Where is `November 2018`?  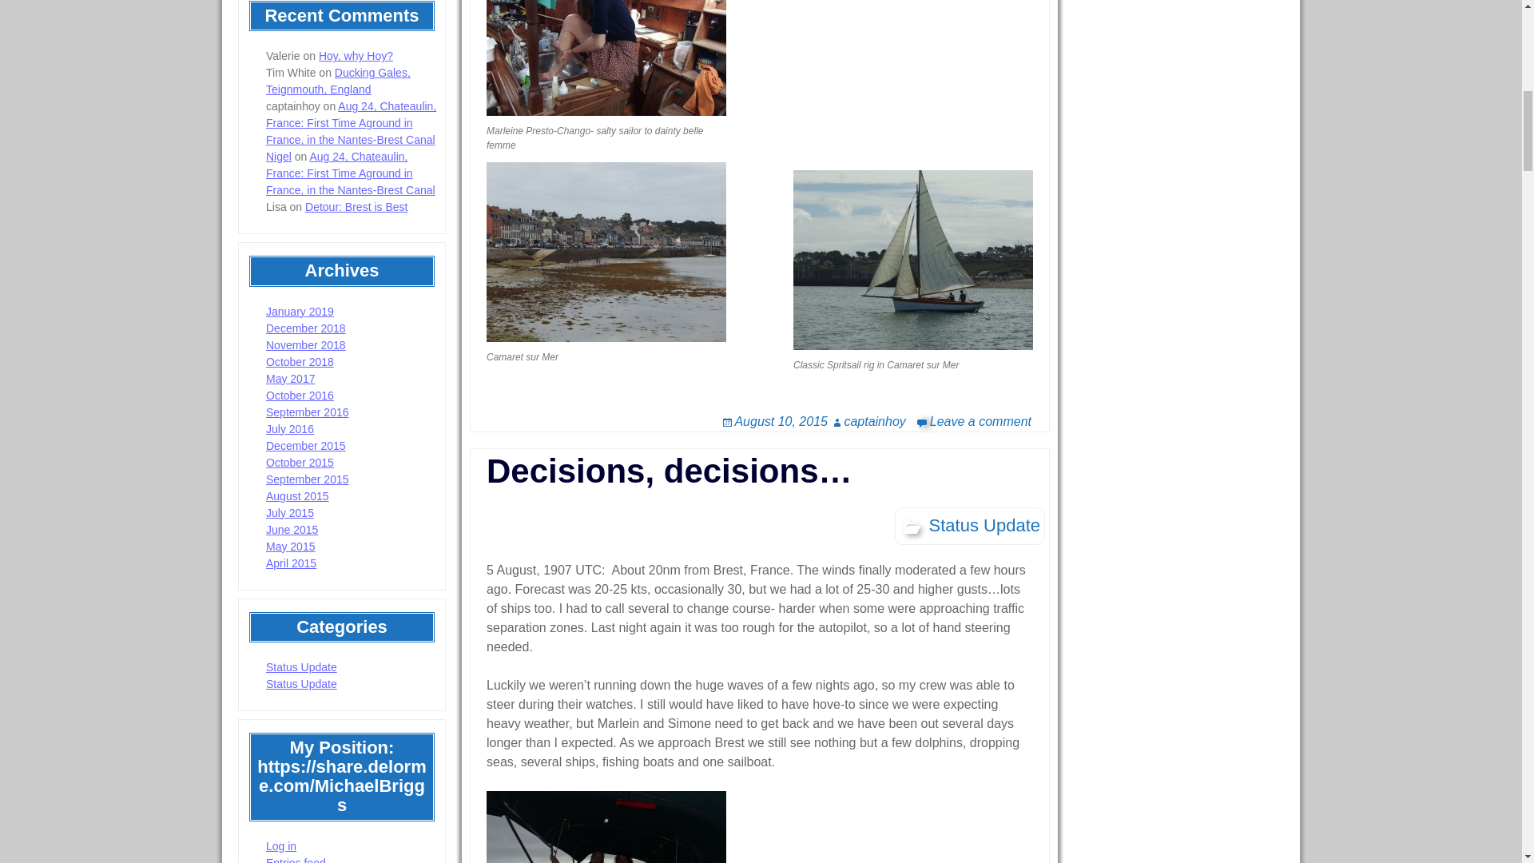 November 2018 is located at coordinates (305, 345).